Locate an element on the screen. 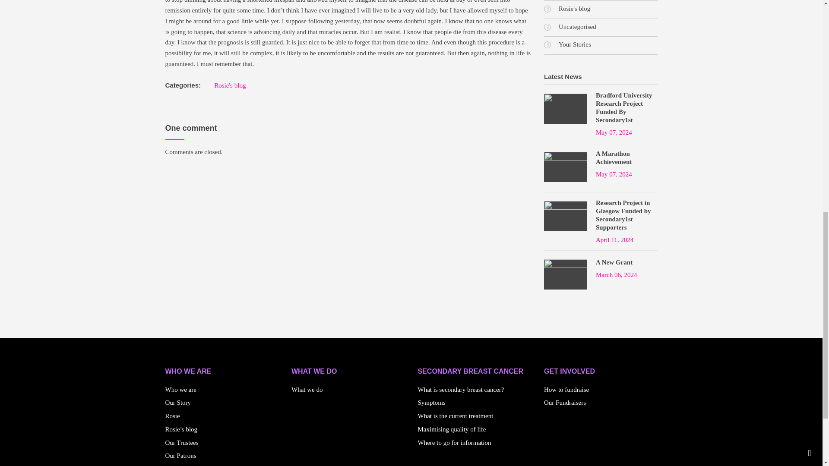 This screenshot has width=829, height=466. Permalink to A Marathon Achievement is located at coordinates (626, 157).